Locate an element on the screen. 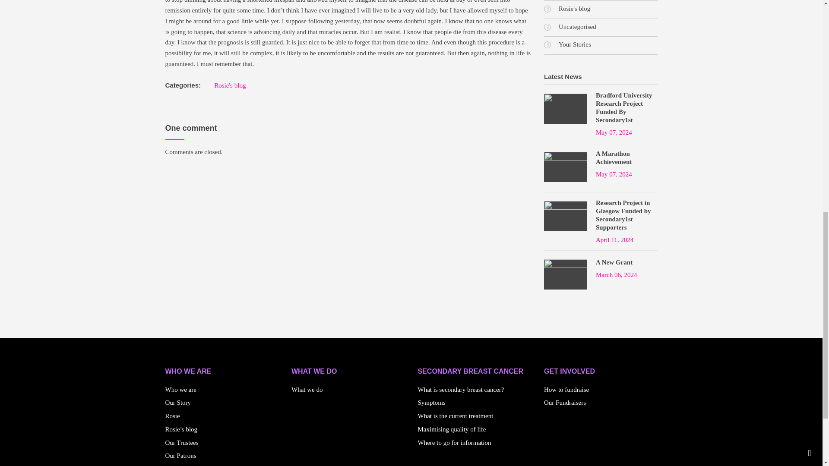 This screenshot has width=829, height=466. Permalink to A Marathon Achievement is located at coordinates (626, 157).